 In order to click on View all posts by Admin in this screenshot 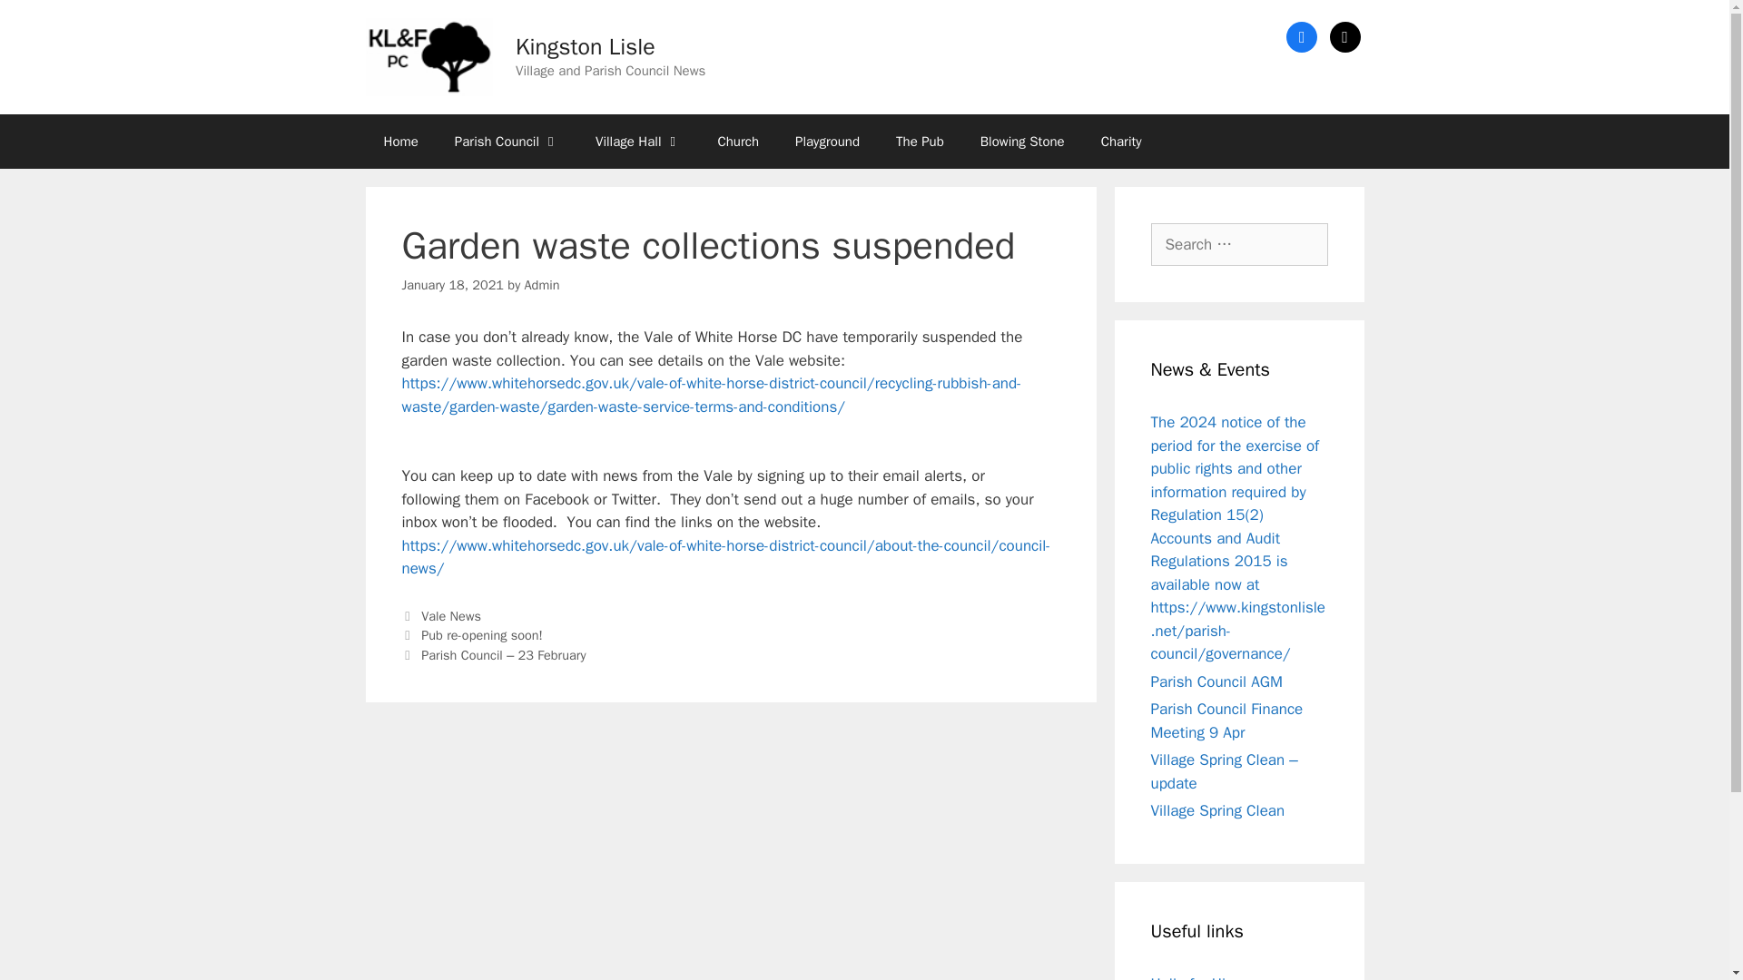, I will do `click(541, 284)`.